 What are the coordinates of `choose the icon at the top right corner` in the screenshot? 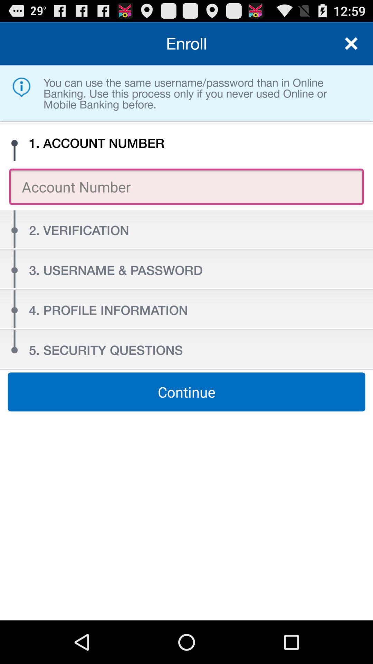 It's located at (351, 44).